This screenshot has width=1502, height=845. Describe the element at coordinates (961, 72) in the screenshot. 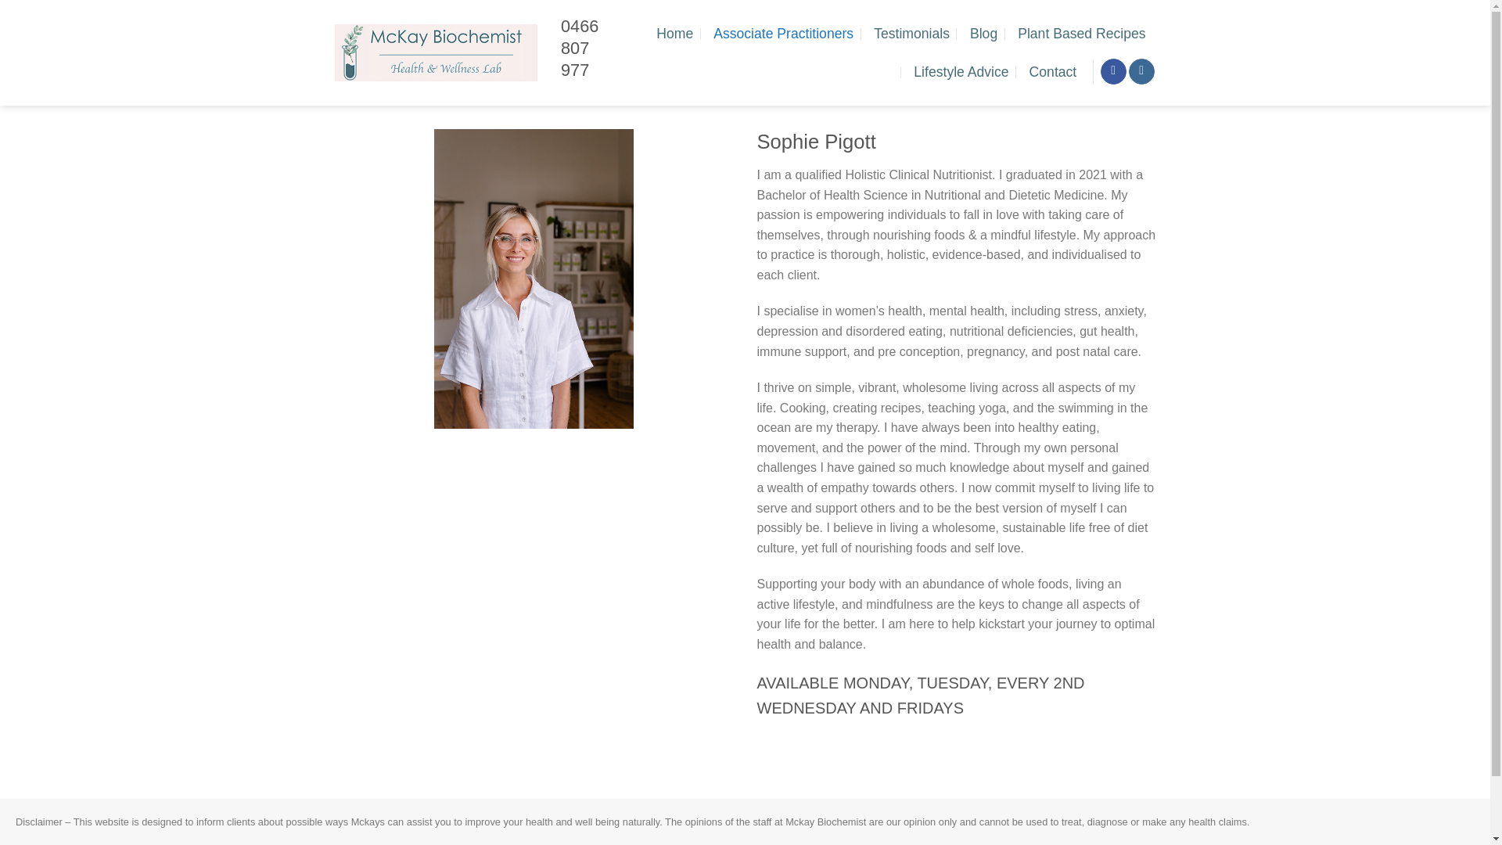

I see `Lifestyle Advice` at that location.